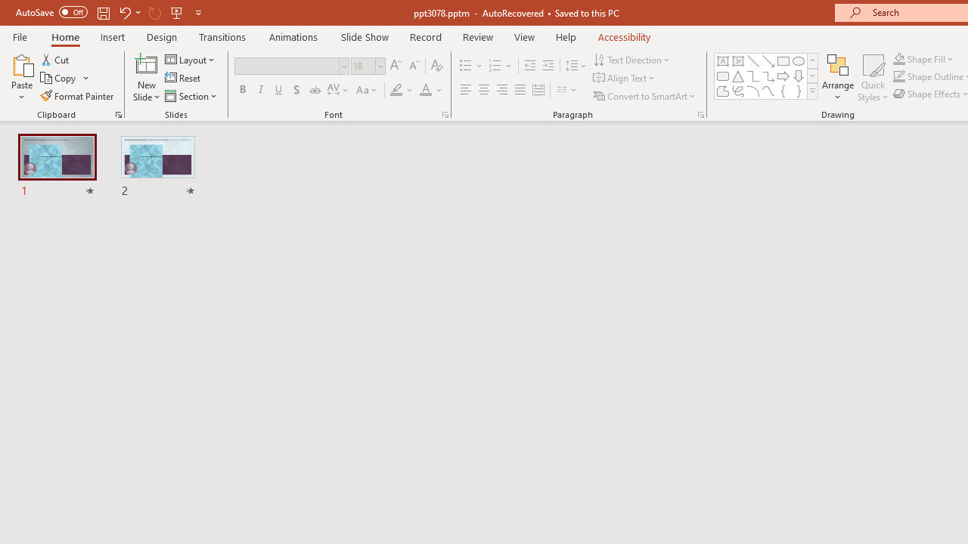 The width and height of the screenshot is (968, 544). Describe the element at coordinates (548, 66) in the screenshot. I see `Increase Indent` at that location.